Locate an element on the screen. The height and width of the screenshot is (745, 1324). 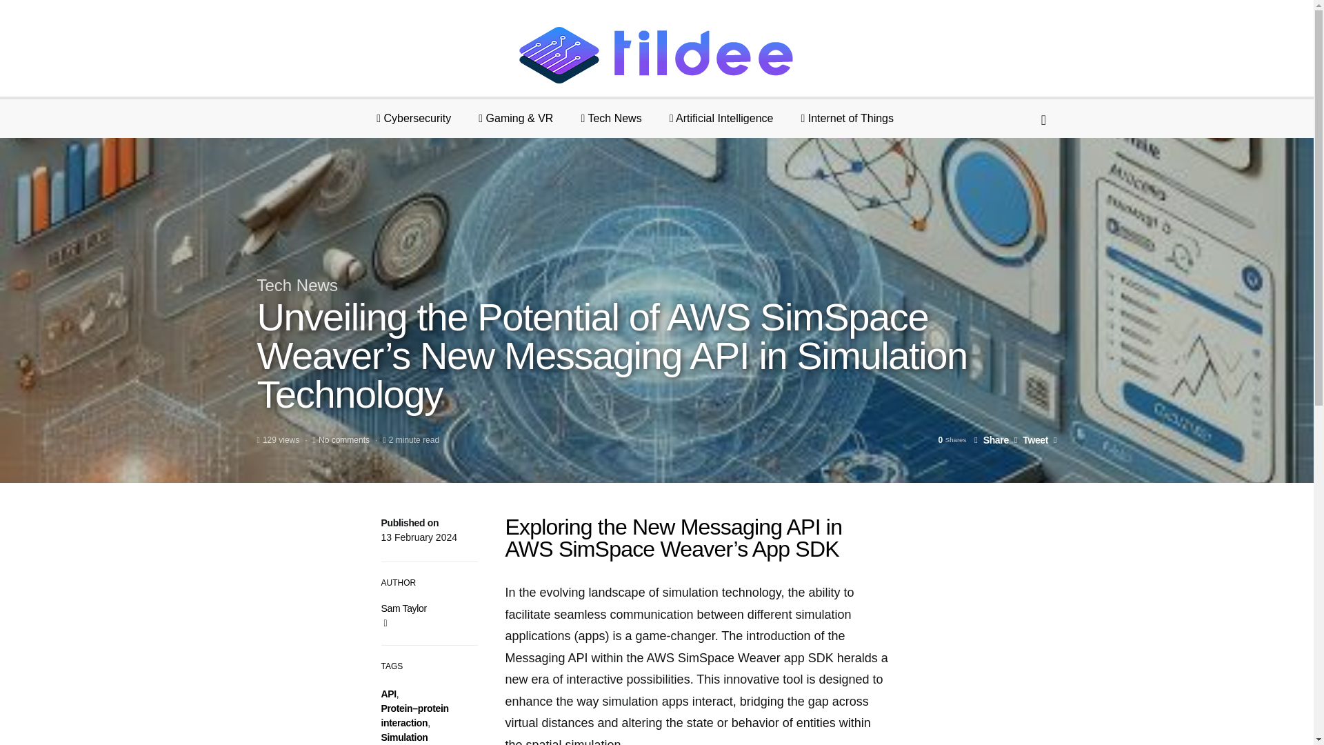
API is located at coordinates (388, 694).